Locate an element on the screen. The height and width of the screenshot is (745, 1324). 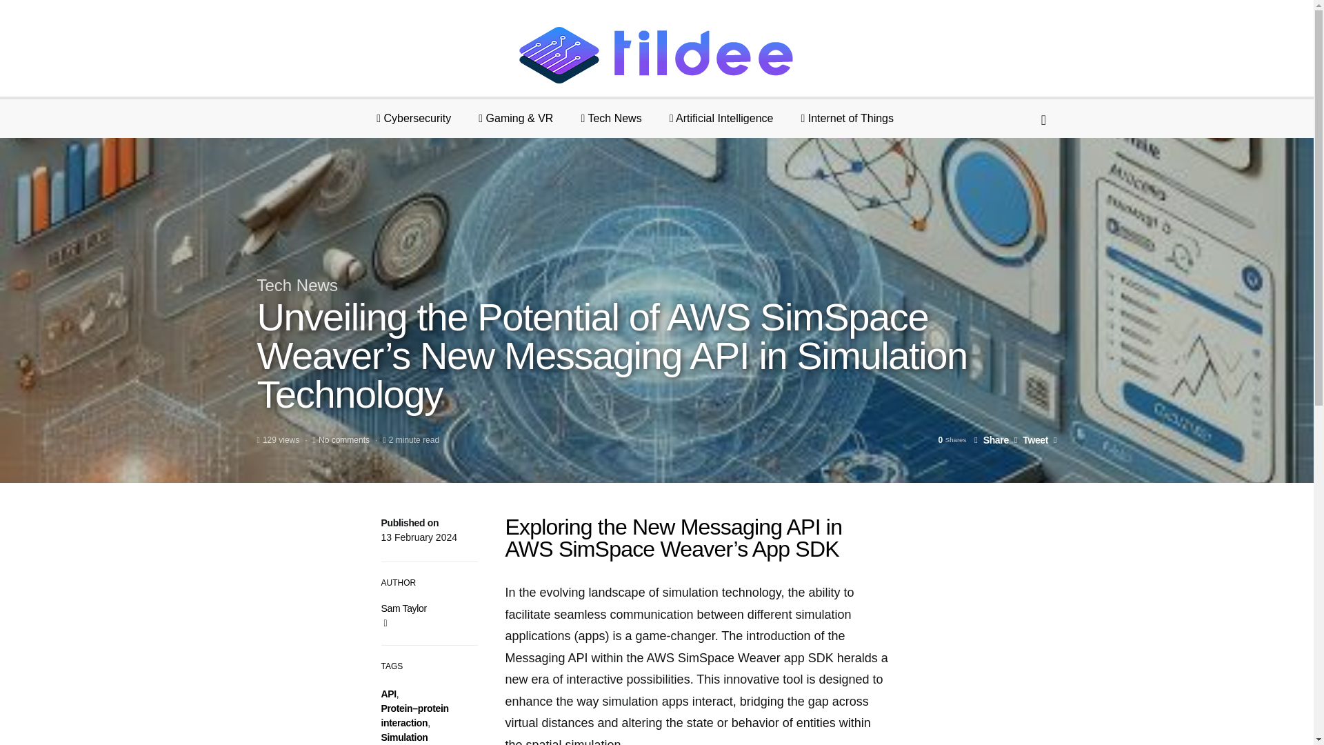
API is located at coordinates (388, 694).